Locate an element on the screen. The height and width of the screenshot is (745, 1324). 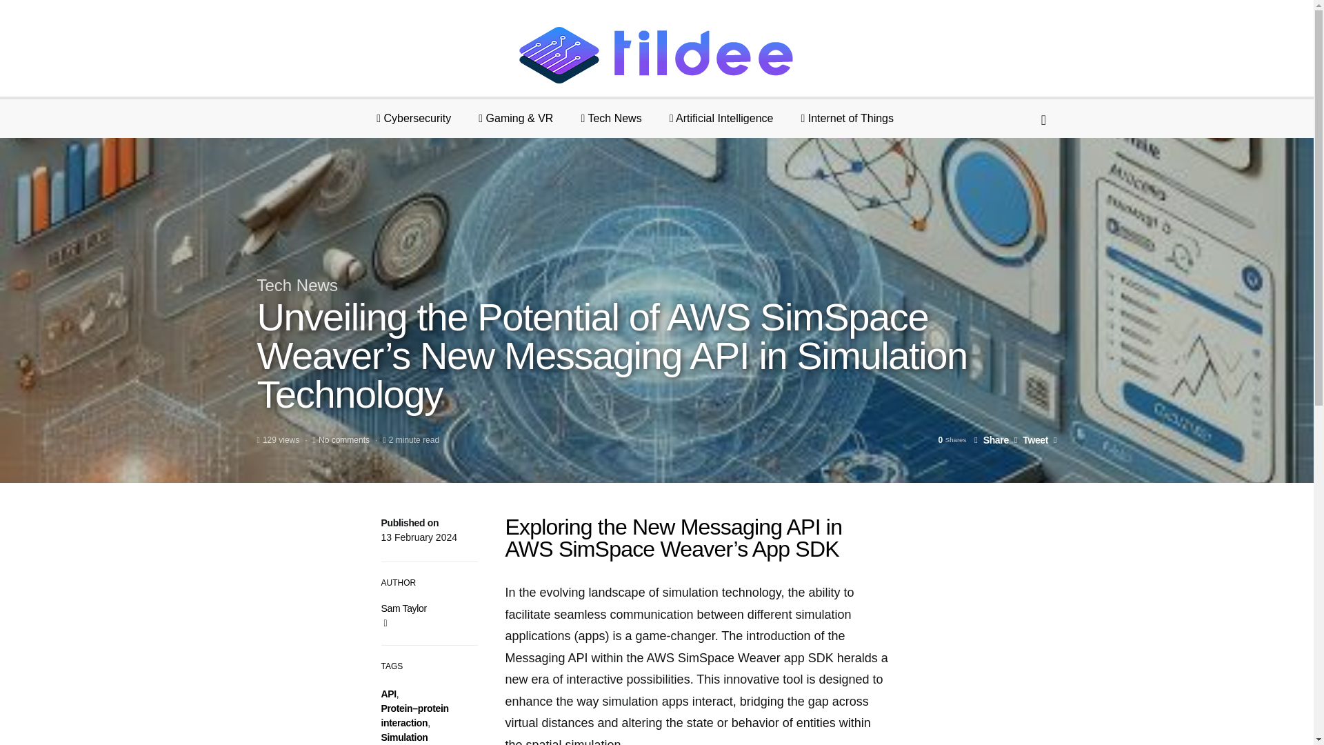
API is located at coordinates (388, 694).